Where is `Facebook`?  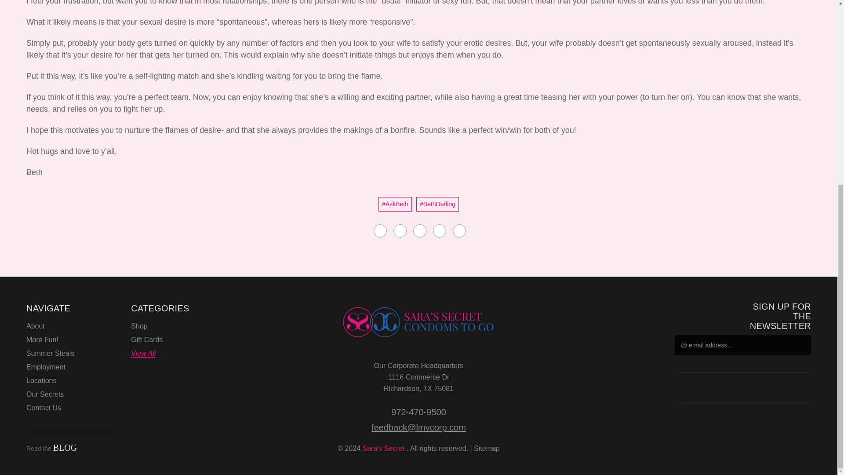 Facebook is located at coordinates (380, 230).